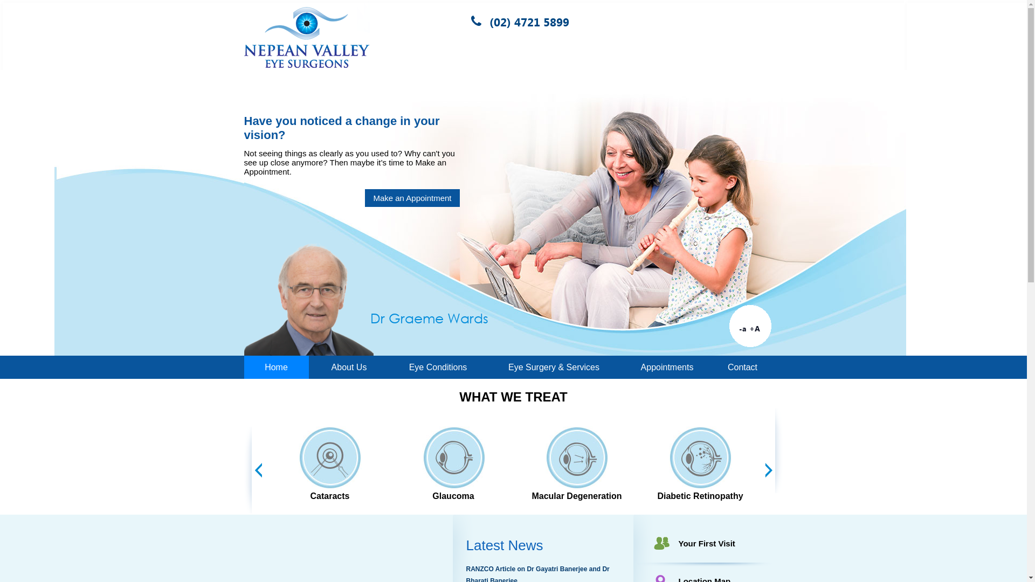 This screenshot has width=1035, height=582. I want to click on Your First Visit, so click(706, 543).